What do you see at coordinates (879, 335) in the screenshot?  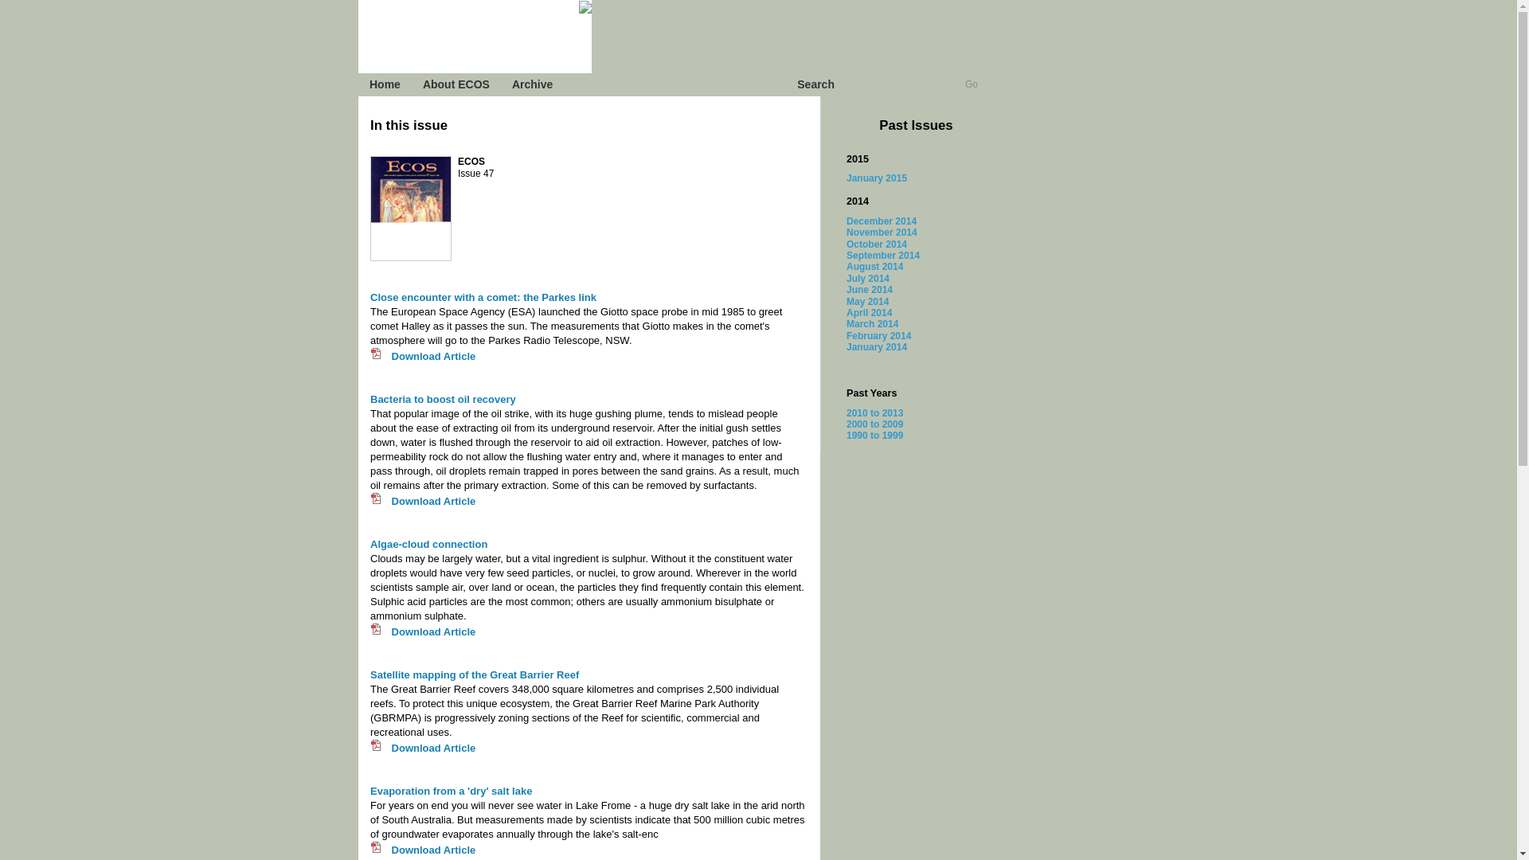 I see `February 2014` at bounding box center [879, 335].